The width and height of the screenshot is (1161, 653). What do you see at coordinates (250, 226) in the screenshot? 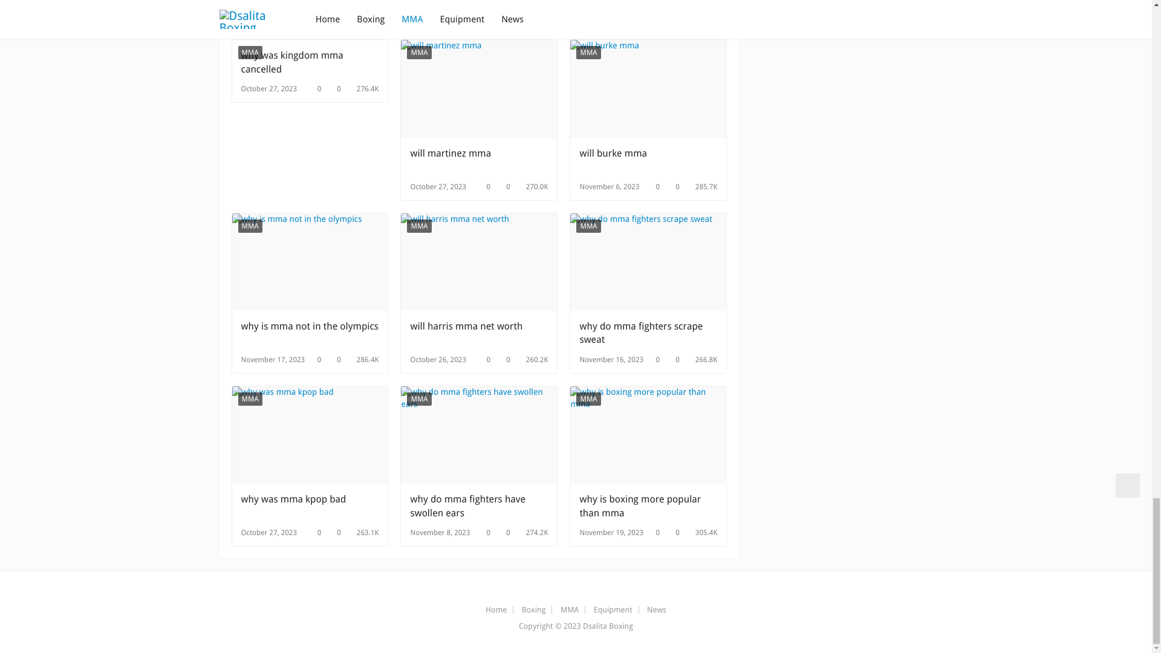
I see `MMA` at bounding box center [250, 226].